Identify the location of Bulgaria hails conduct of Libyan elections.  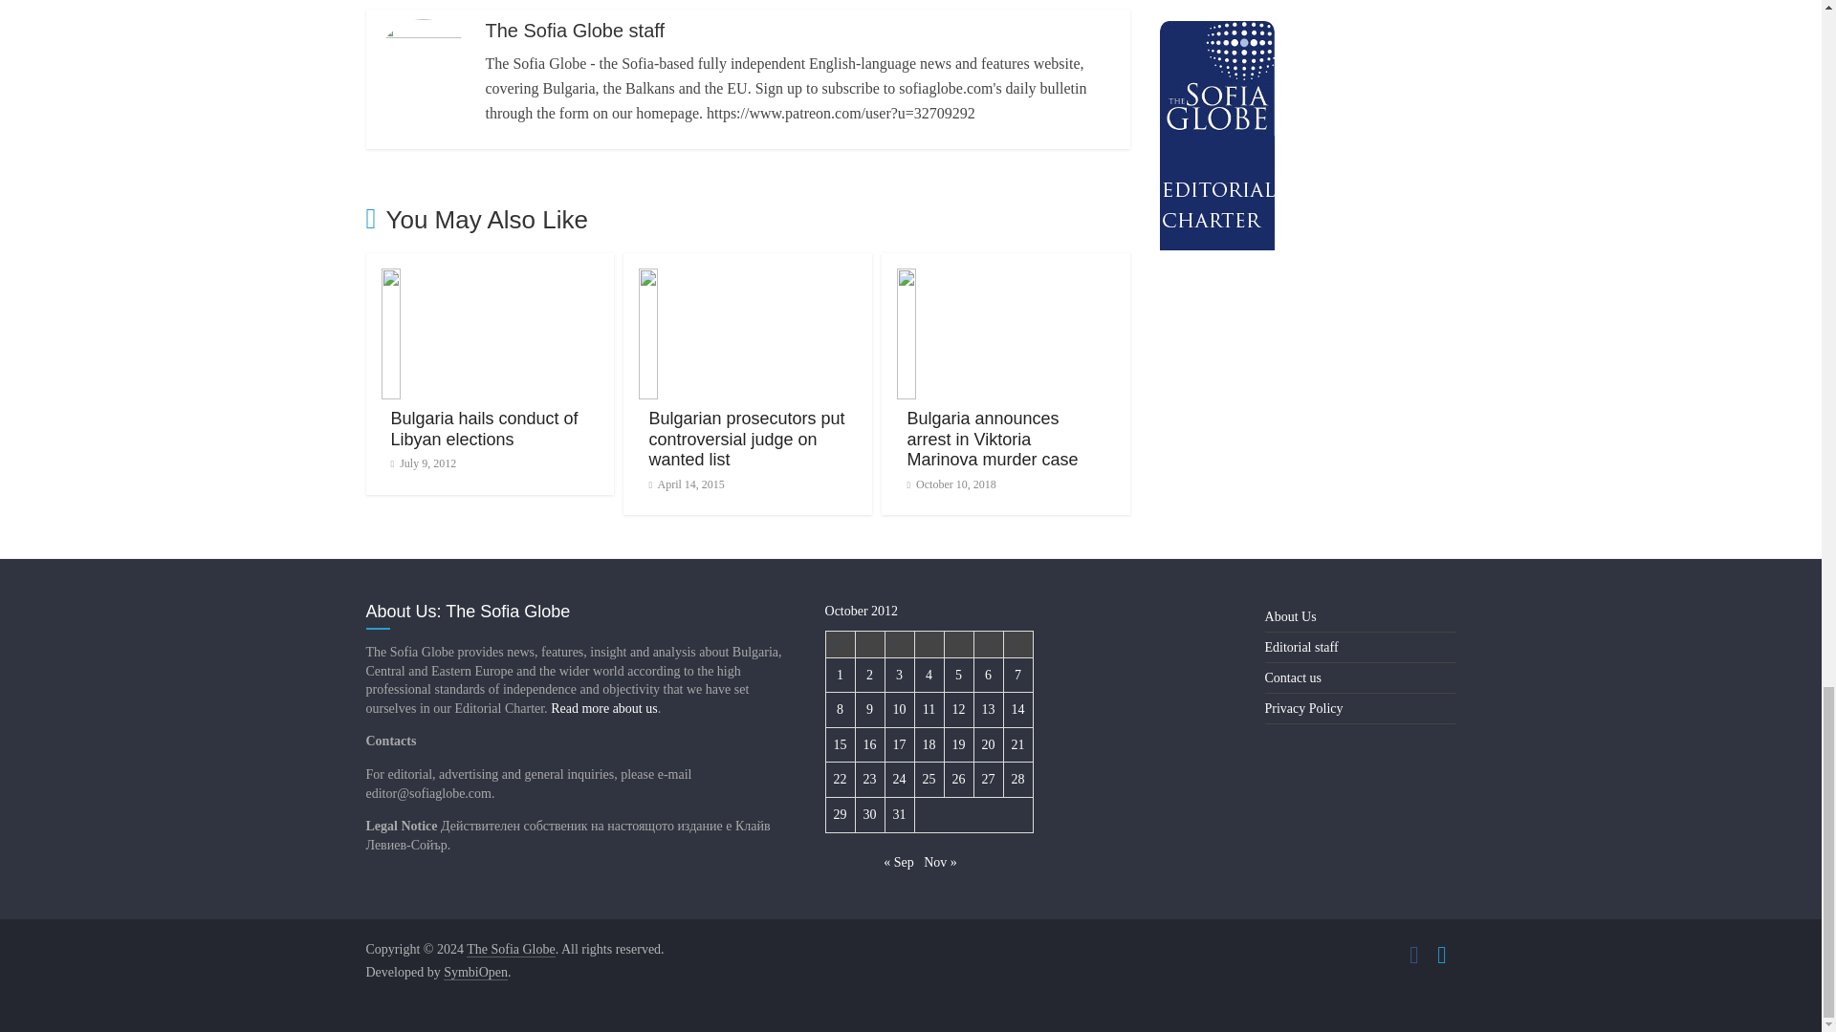
(489, 281).